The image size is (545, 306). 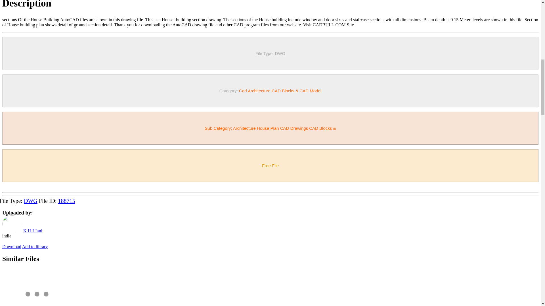 What do you see at coordinates (66, 201) in the screenshot?
I see `188715` at bounding box center [66, 201].